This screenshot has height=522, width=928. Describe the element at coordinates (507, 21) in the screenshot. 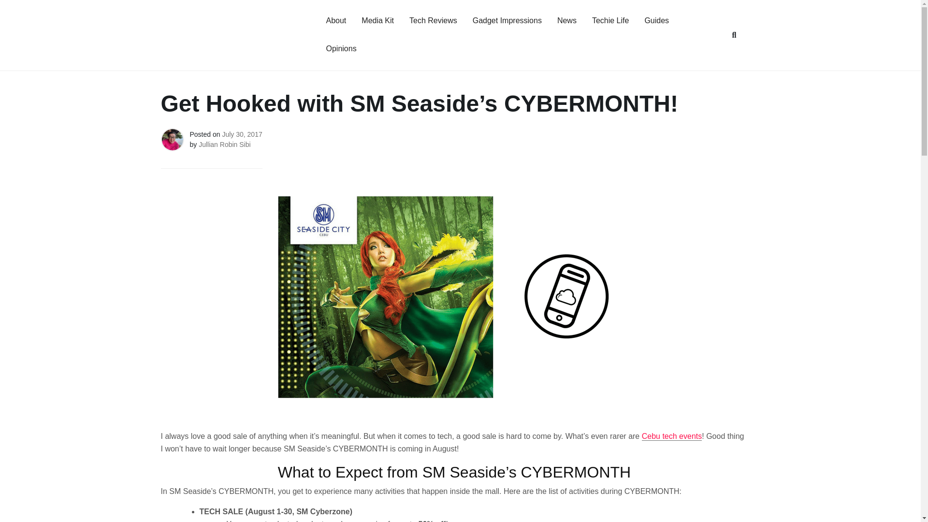

I see `Gadget Impressions` at that location.